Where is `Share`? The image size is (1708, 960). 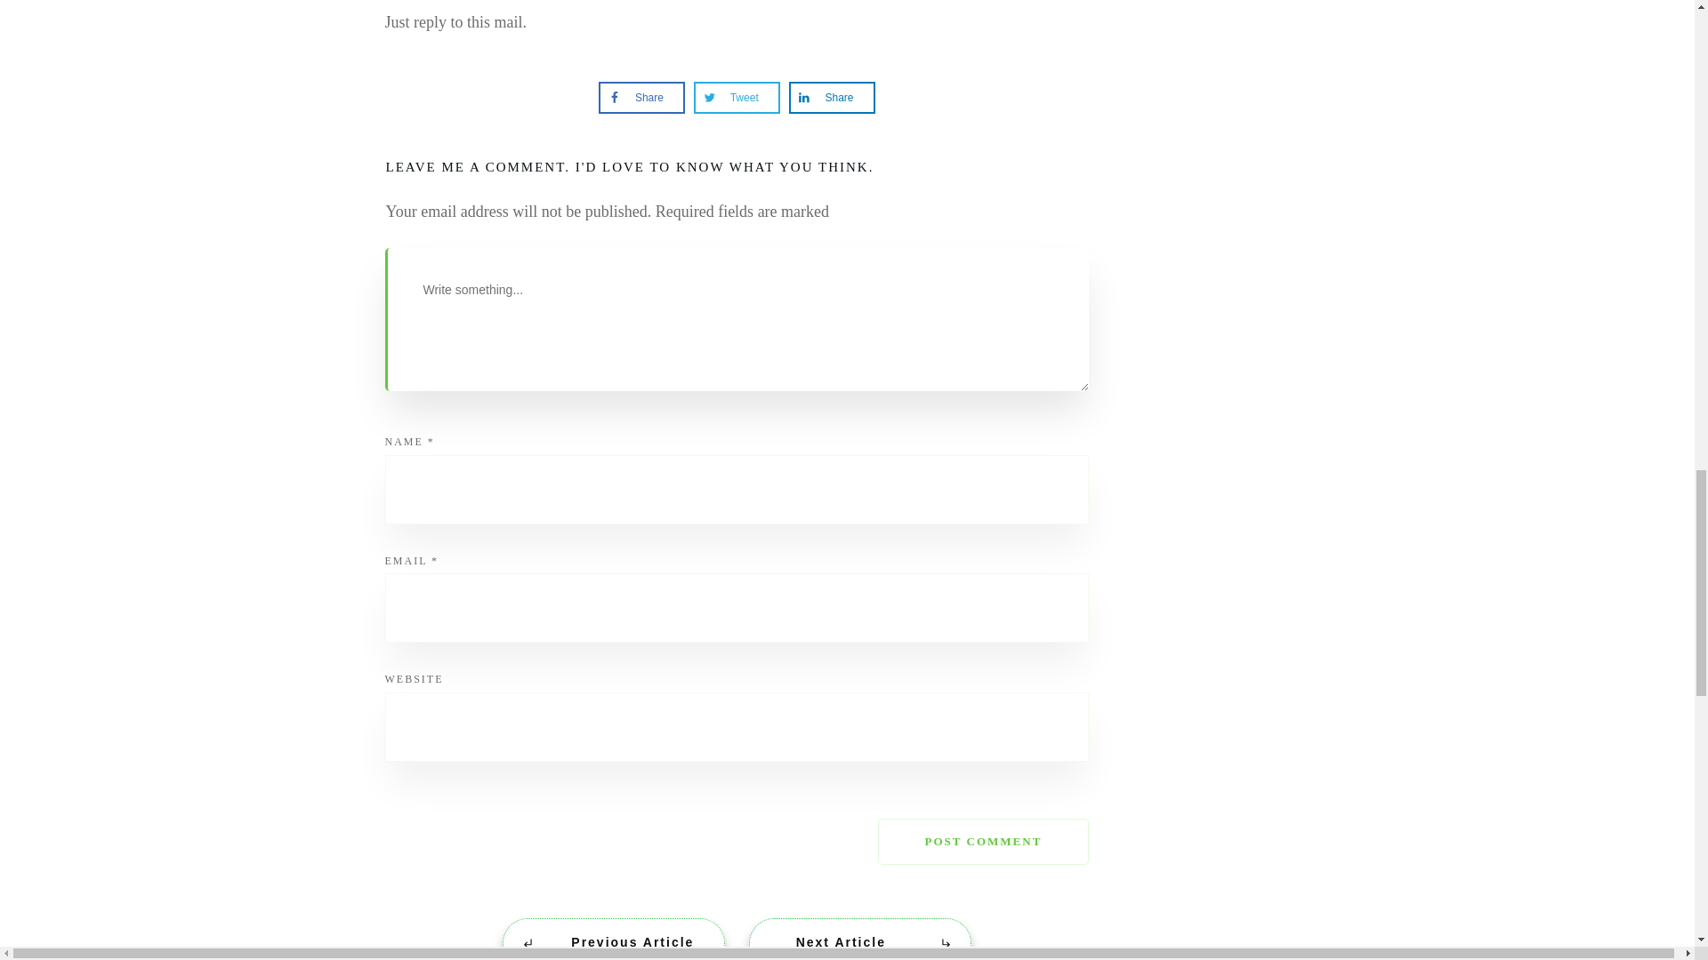 Share is located at coordinates (824, 98).